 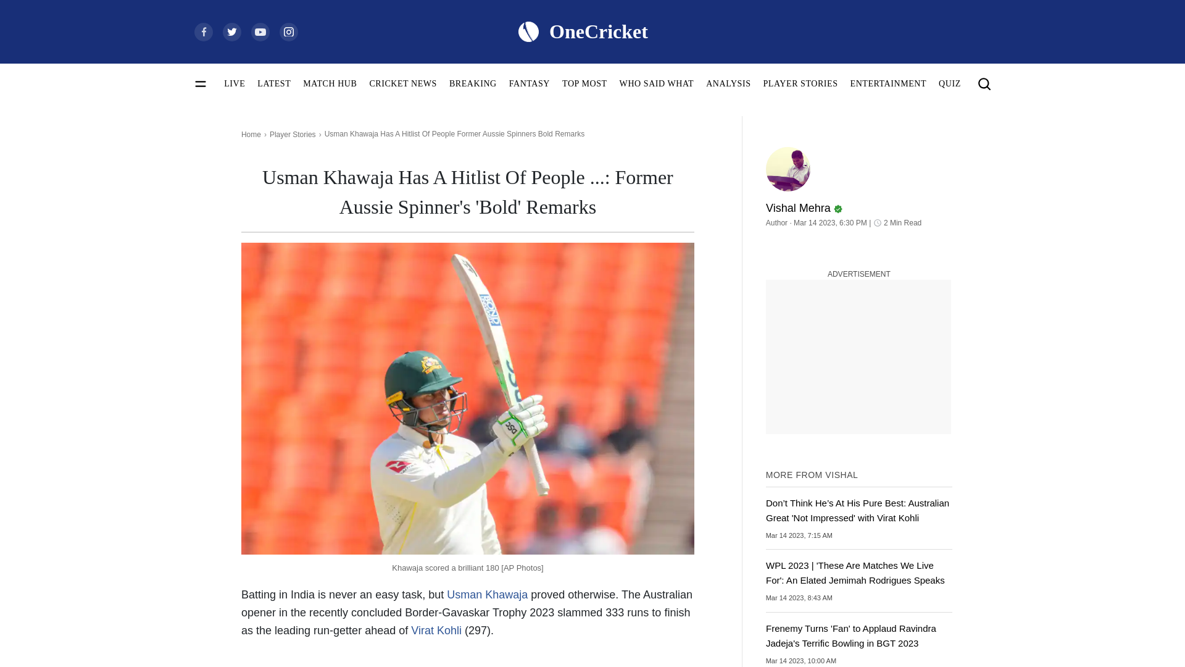 I want to click on OneCricket, so click(x=582, y=31).